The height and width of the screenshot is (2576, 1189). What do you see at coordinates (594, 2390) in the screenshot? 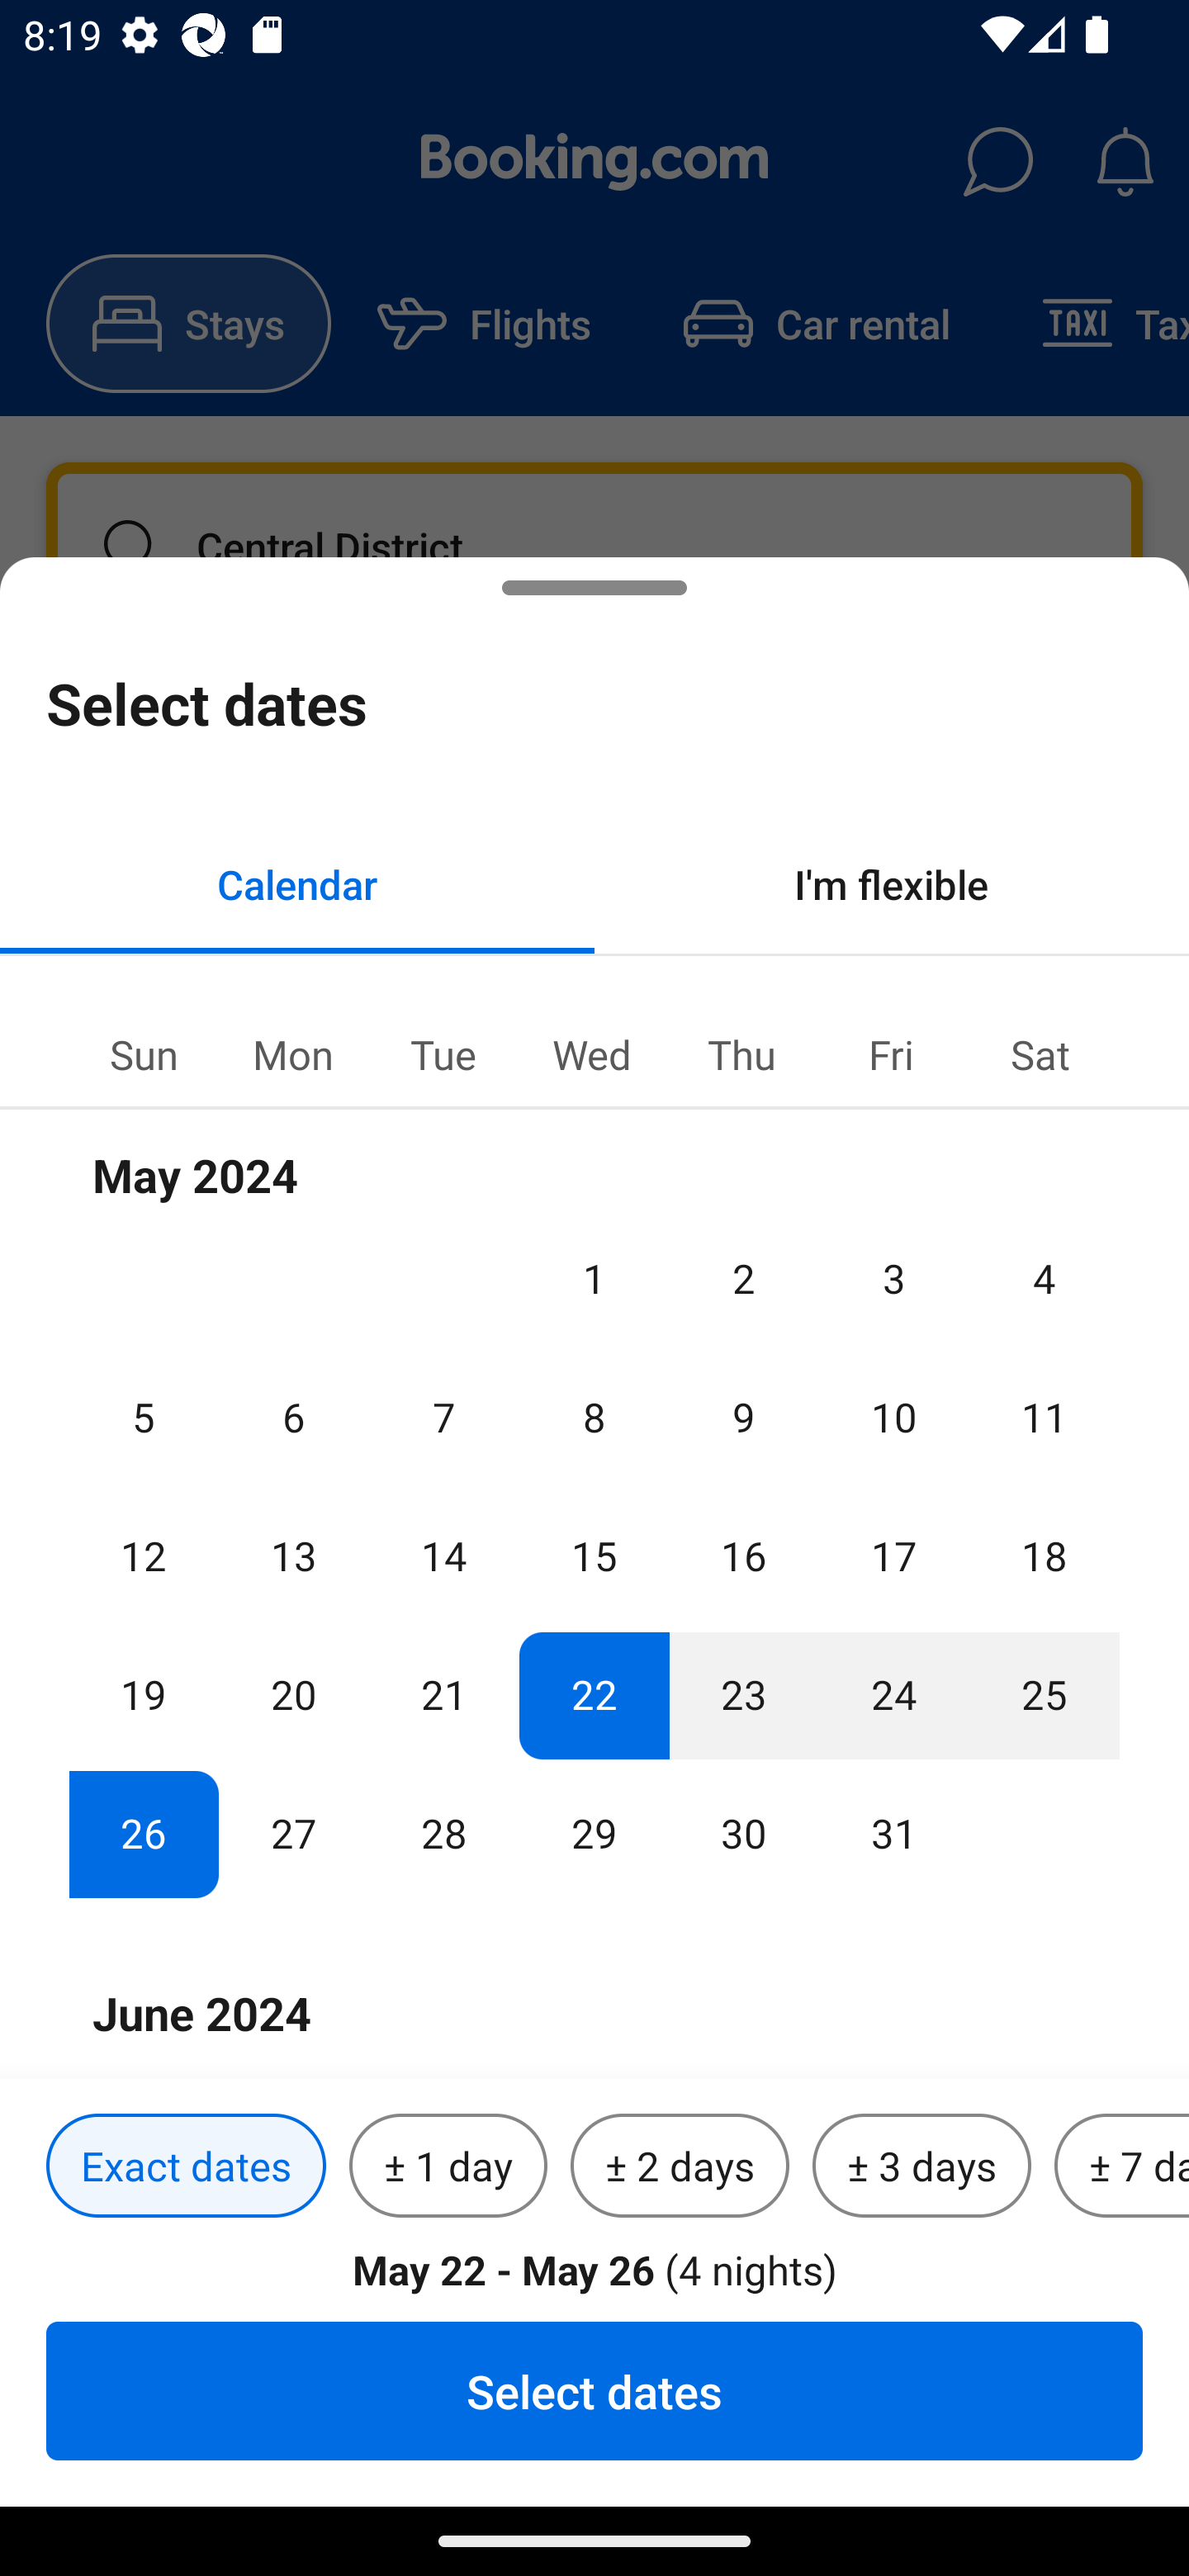
I see `Select dates` at bounding box center [594, 2390].